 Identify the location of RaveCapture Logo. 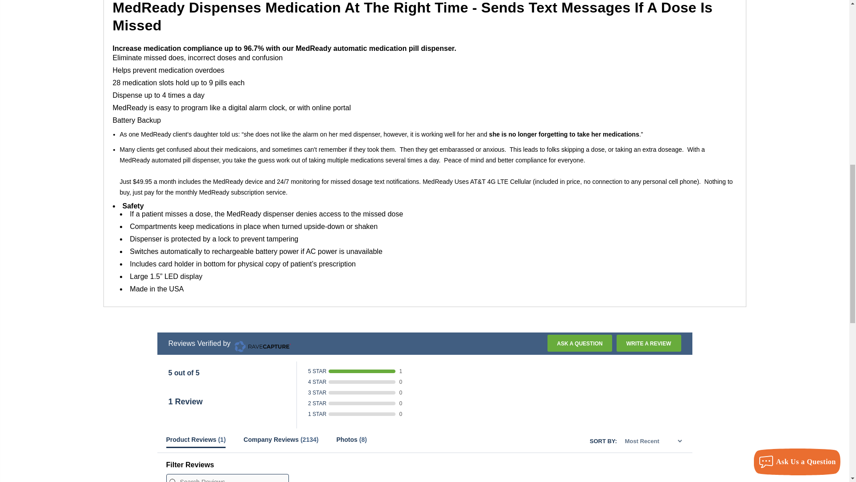
(260, 343).